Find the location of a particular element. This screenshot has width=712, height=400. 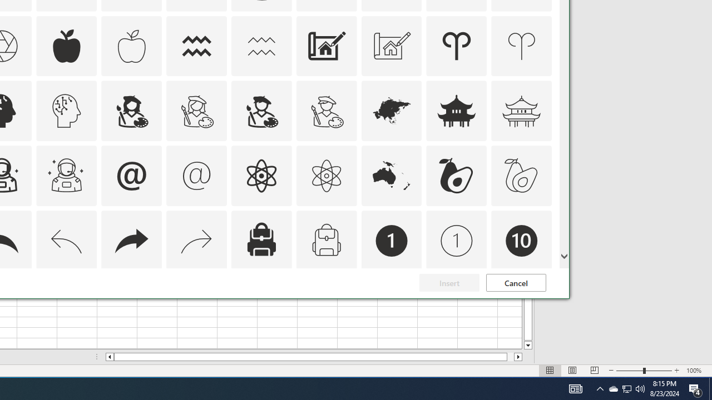

AutomationID: Icons_Back_RTL_M is located at coordinates (197, 241).